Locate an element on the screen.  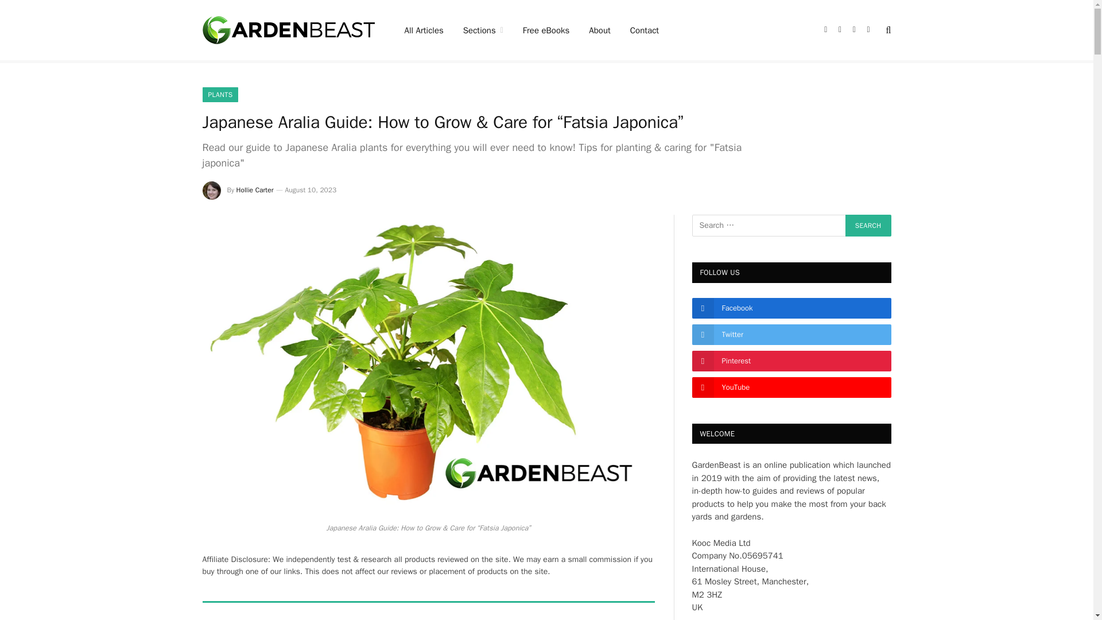
Hollie Carter is located at coordinates (255, 189).